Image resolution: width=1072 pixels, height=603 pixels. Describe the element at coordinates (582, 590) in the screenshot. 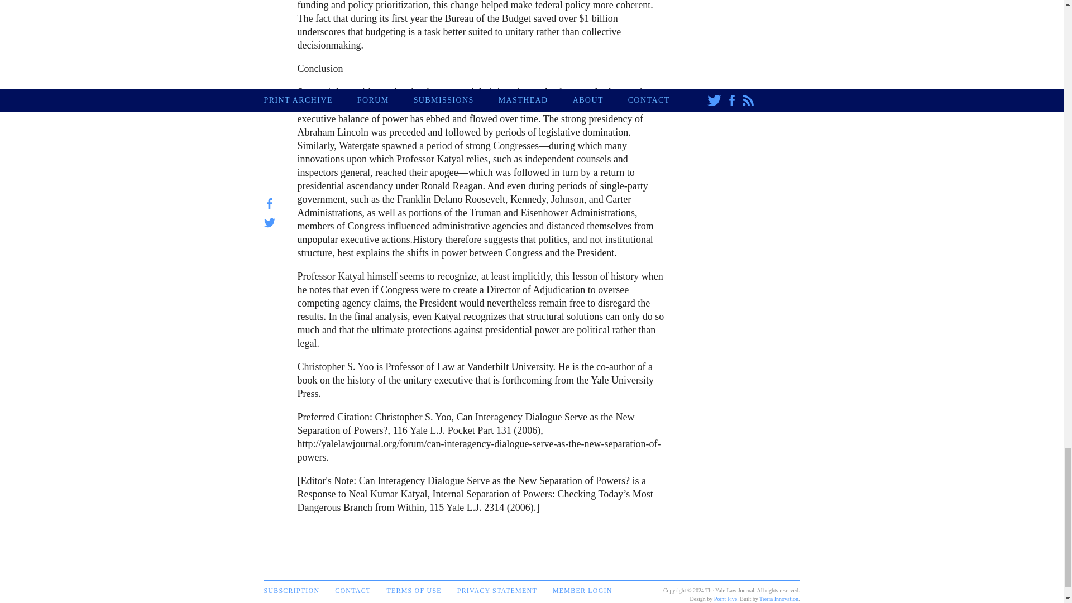

I see `MEMBER LOGIN` at that location.